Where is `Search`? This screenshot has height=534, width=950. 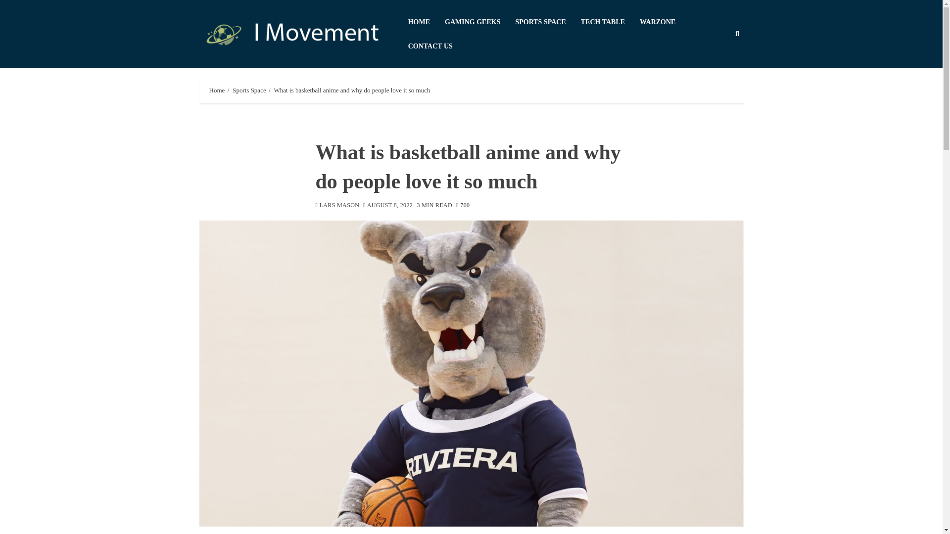 Search is located at coordinates (717, 64).